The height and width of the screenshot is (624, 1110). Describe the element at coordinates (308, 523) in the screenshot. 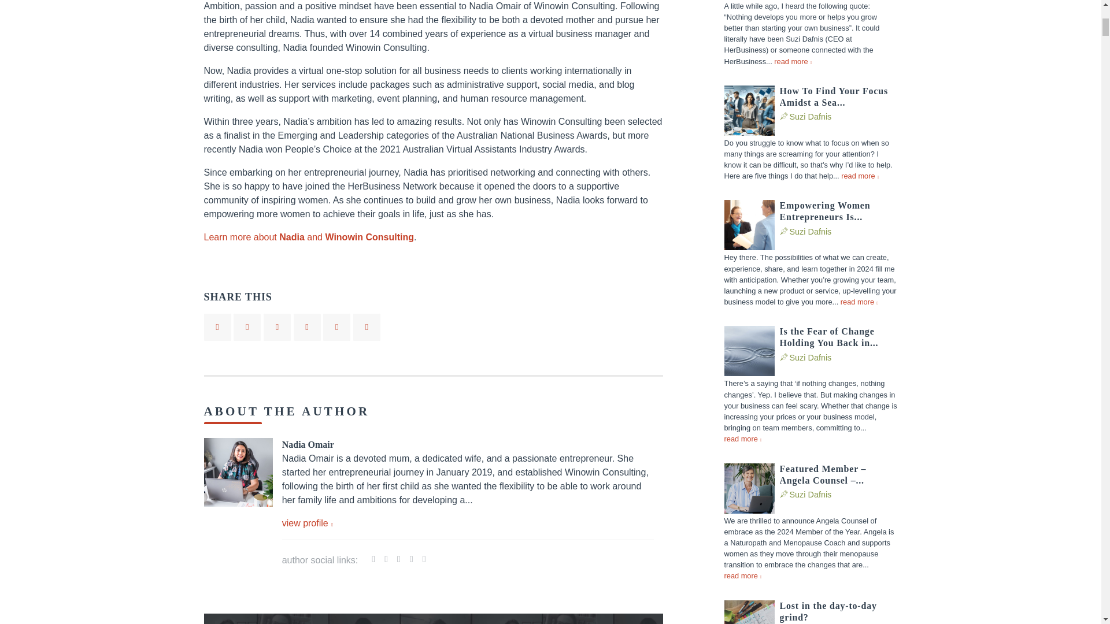

I see `Nadia Omair` at that location.